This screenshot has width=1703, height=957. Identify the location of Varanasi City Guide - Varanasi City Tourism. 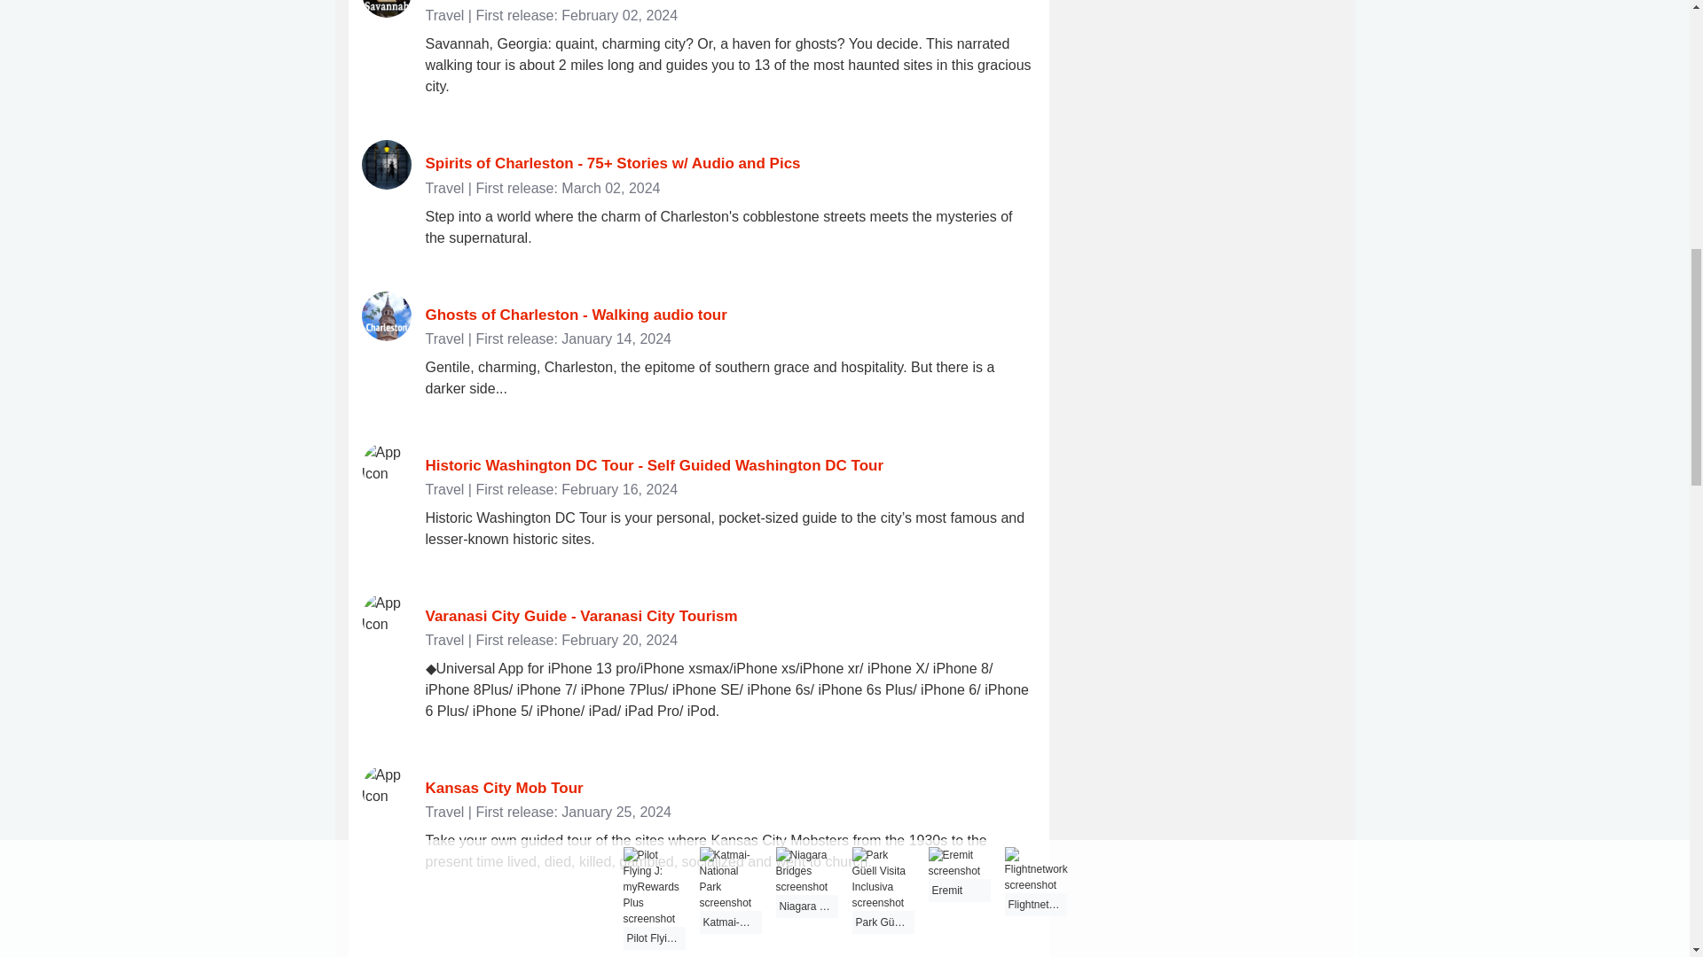
(582, 616).